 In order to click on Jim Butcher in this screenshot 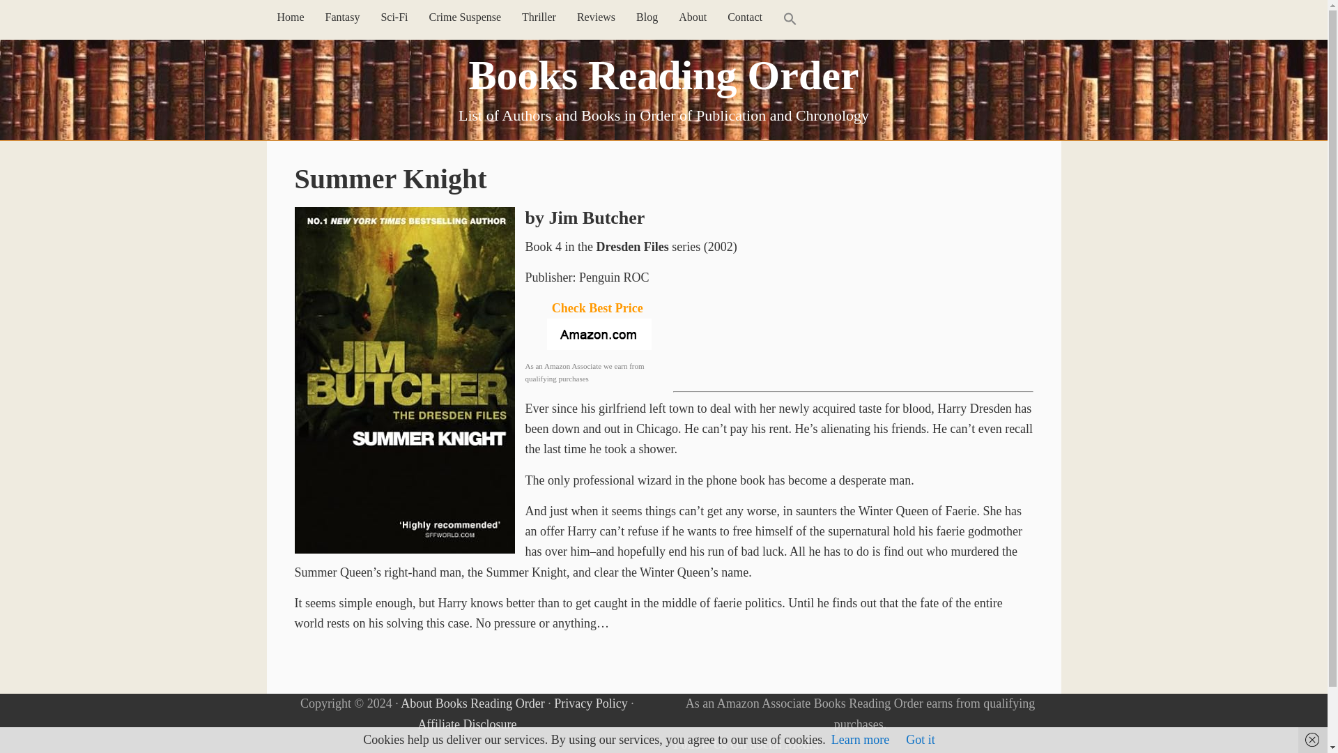, I will do `click(597, 218)`.